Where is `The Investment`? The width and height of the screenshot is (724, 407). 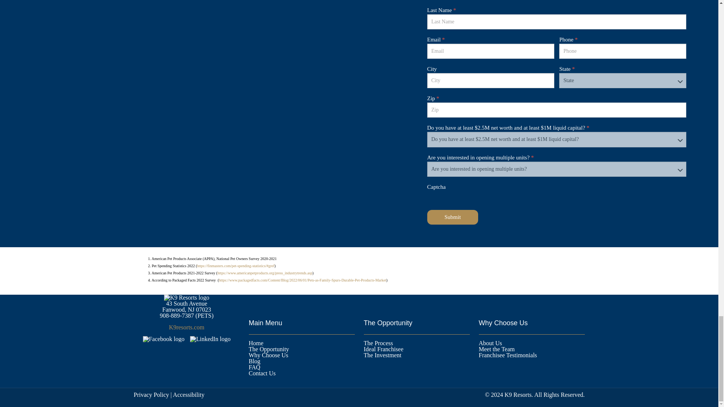 The Investment is located at coordinates (416, 355).